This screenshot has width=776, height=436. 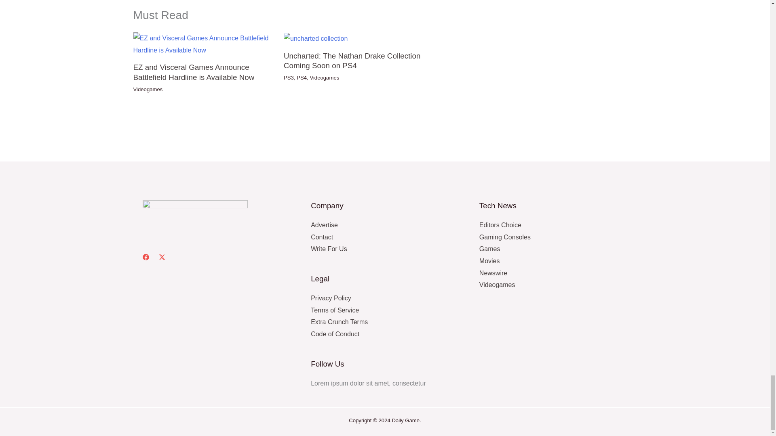 What do you see at coordinates (148, 89) in the screenshot?
I see `Videogames` at bounding box center [148, 89].